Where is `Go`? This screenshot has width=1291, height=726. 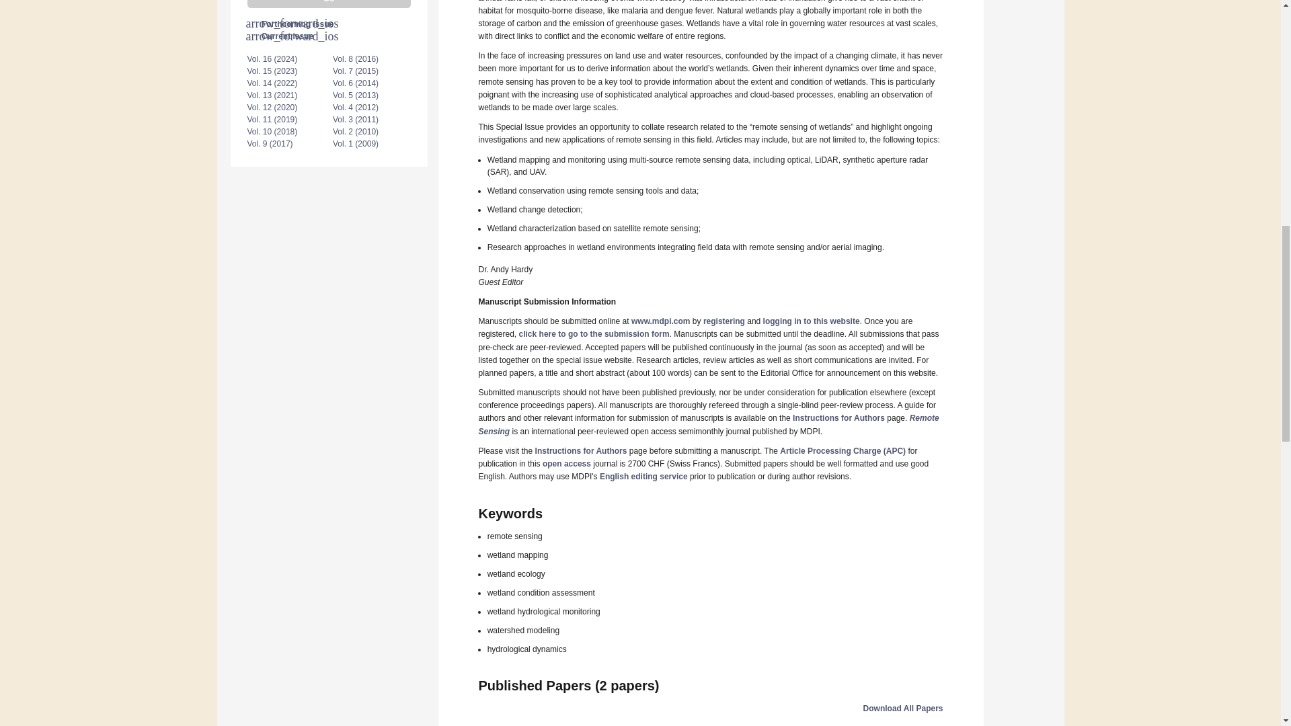 Go is located at coordinates (329, 4).